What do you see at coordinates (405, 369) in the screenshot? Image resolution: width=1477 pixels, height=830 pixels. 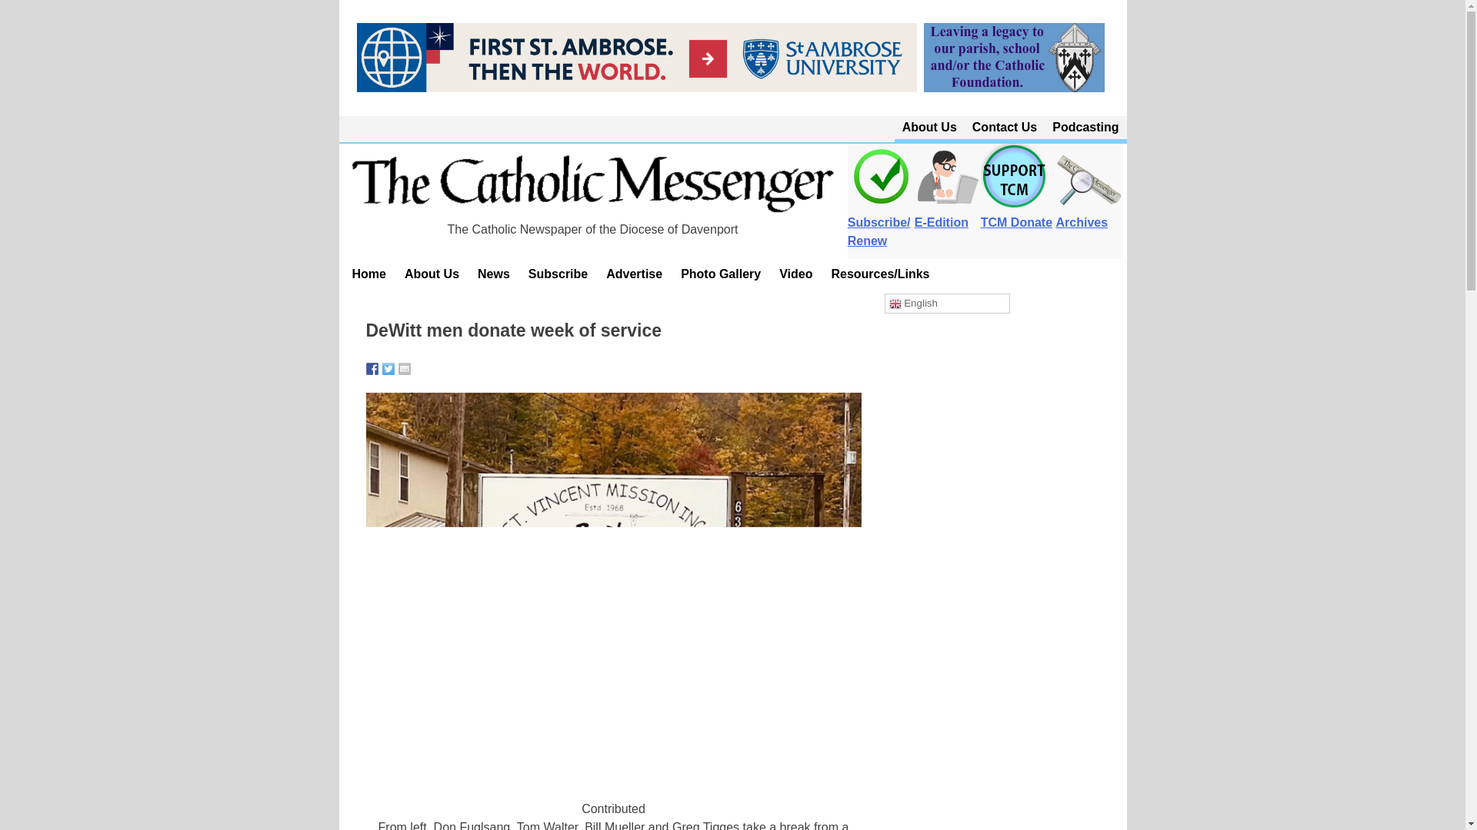 I see `Share by email` at bounding box center [405, 369].